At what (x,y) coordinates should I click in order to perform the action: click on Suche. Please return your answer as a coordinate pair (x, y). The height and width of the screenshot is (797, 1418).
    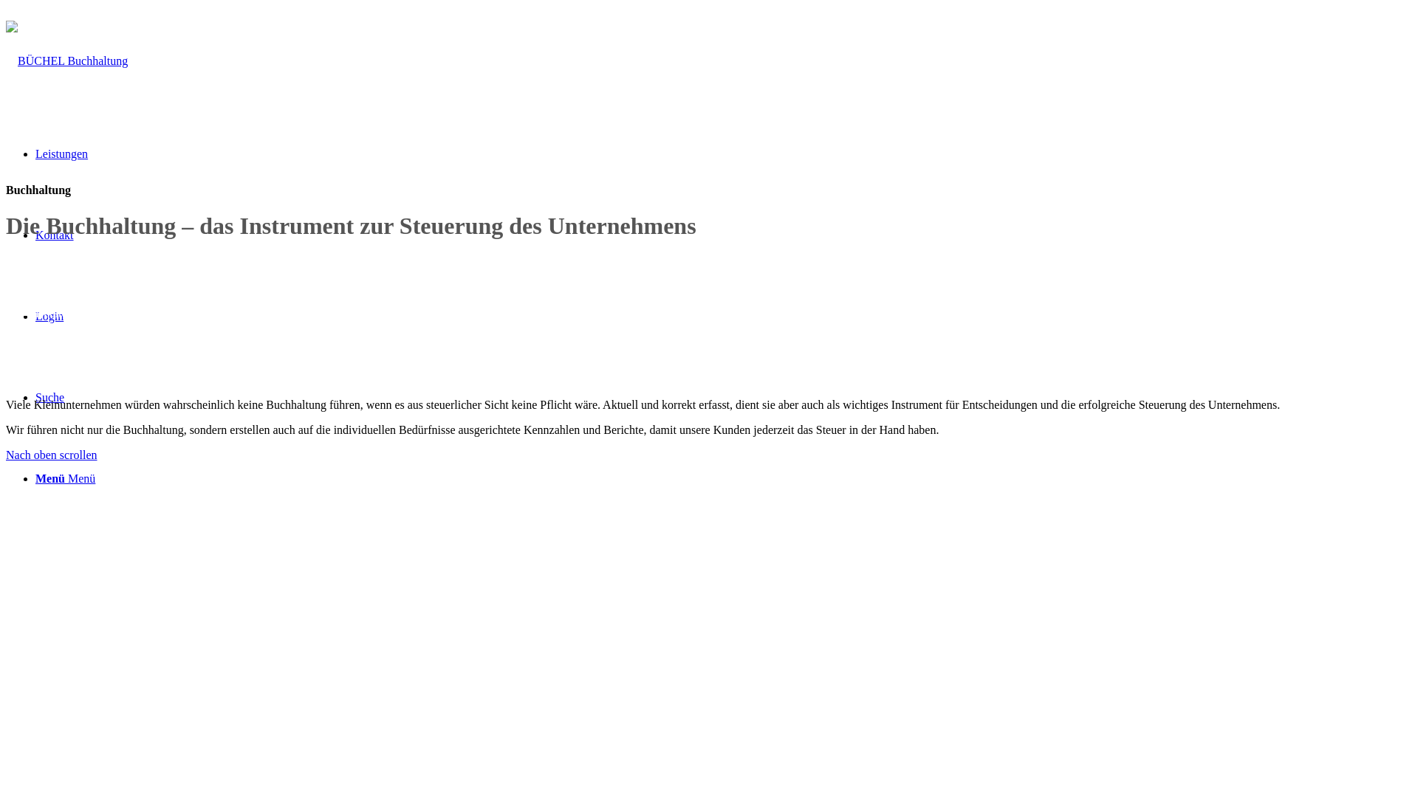
    Looking at the image, I should click on (50, 397).